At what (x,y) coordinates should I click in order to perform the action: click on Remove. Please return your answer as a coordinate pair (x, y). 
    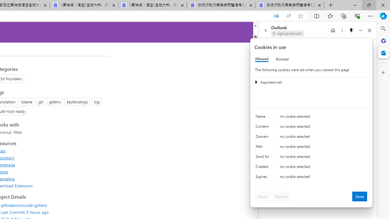
    Looking at the image, I should click on (282, 196).